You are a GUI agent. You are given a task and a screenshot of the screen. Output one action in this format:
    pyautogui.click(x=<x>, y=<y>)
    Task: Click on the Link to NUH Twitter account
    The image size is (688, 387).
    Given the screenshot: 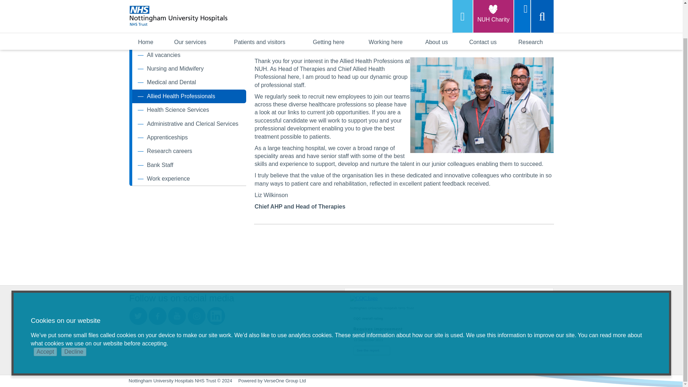 What is the action you would take?
    pyautogui.click(x=138, y=316)
    